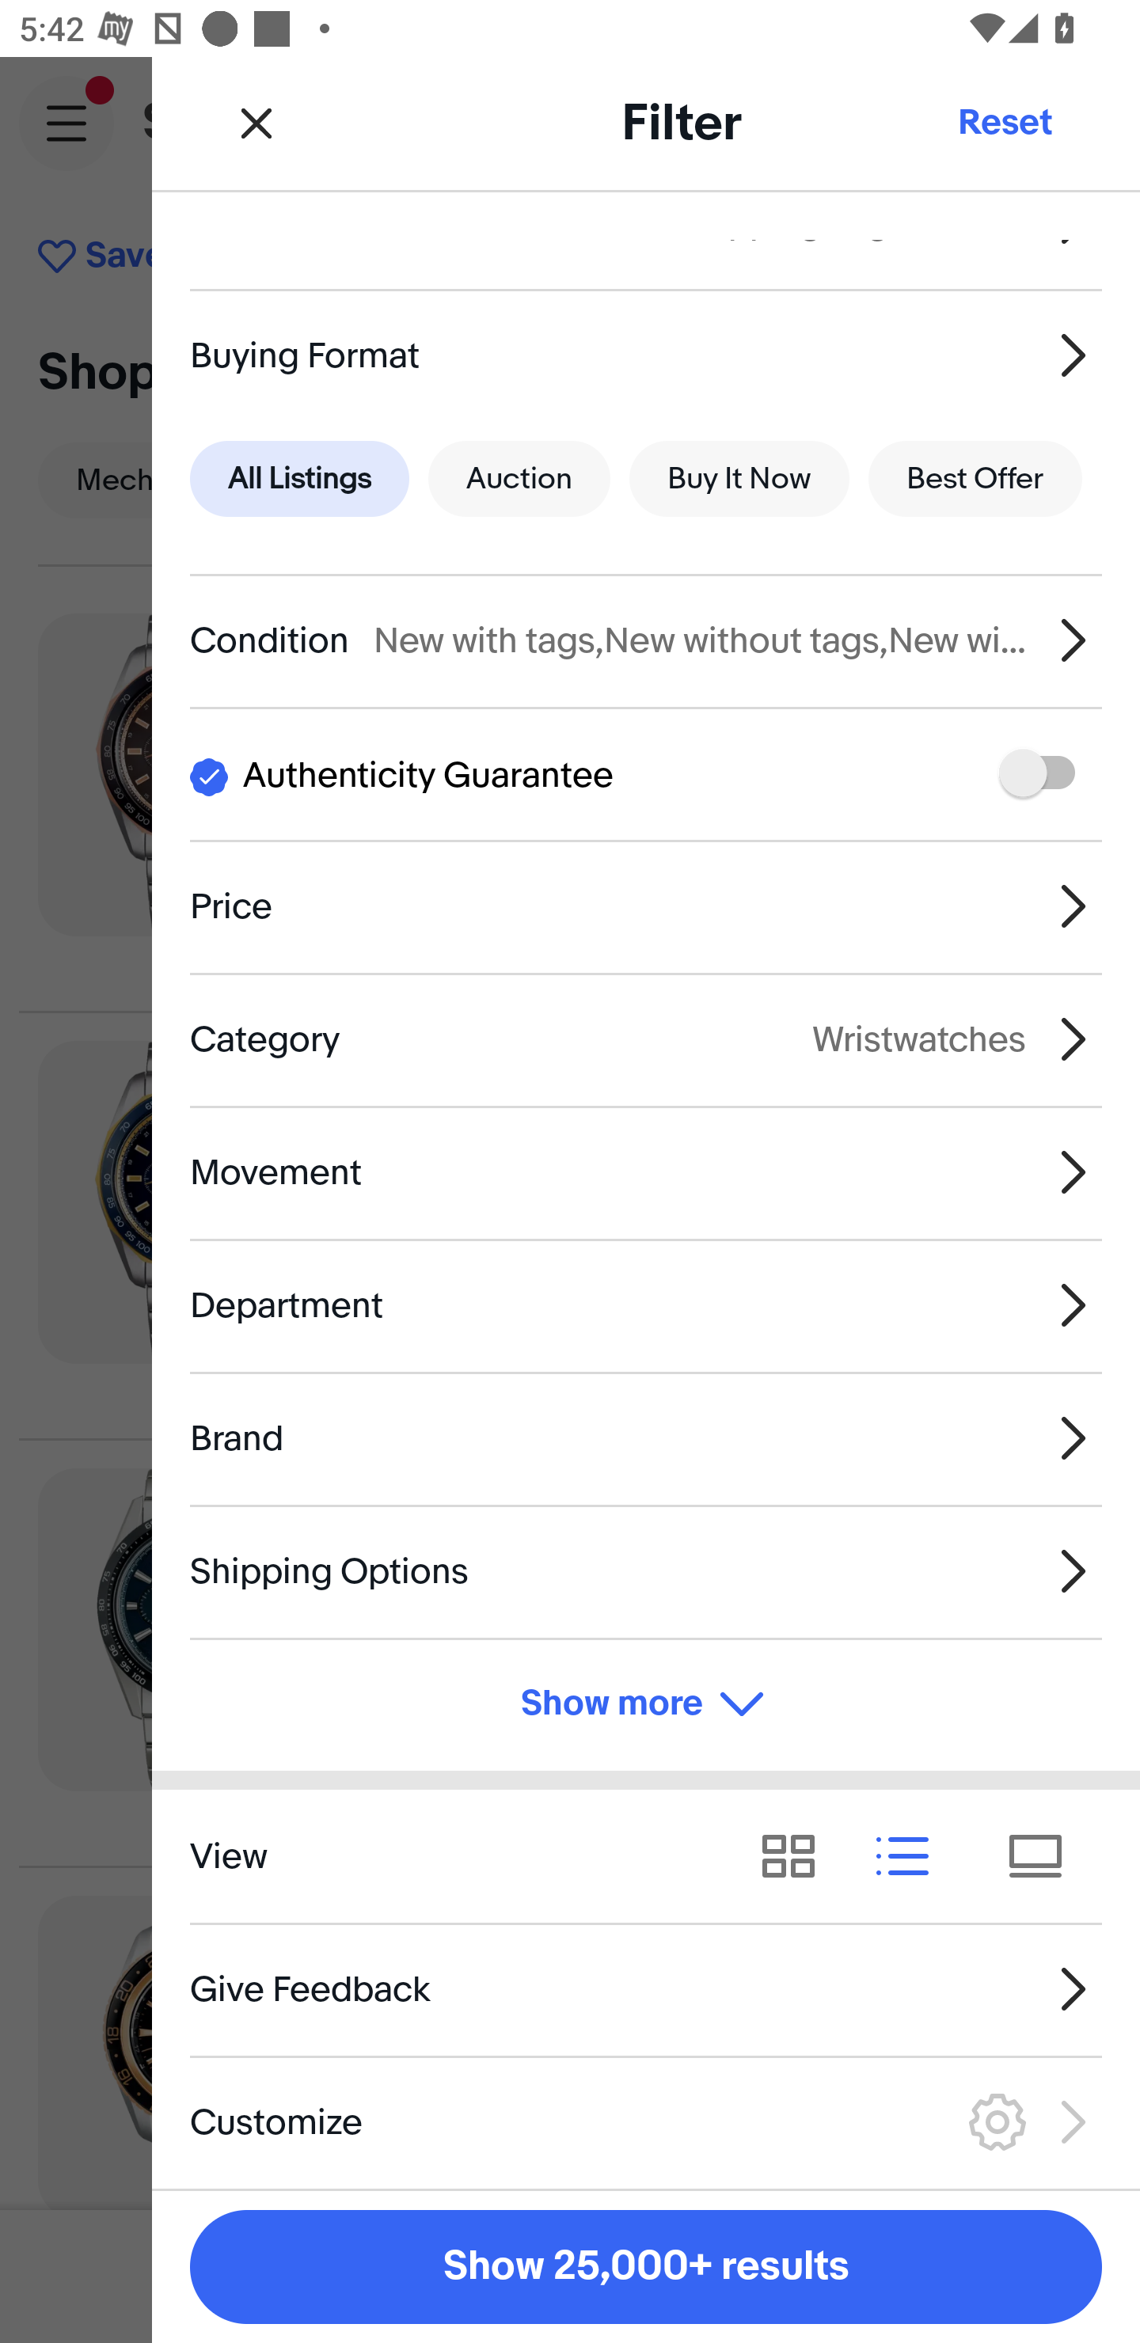  Describe the element at coordinates (646, 1304) in the screenshot. I see `Department` at that location.